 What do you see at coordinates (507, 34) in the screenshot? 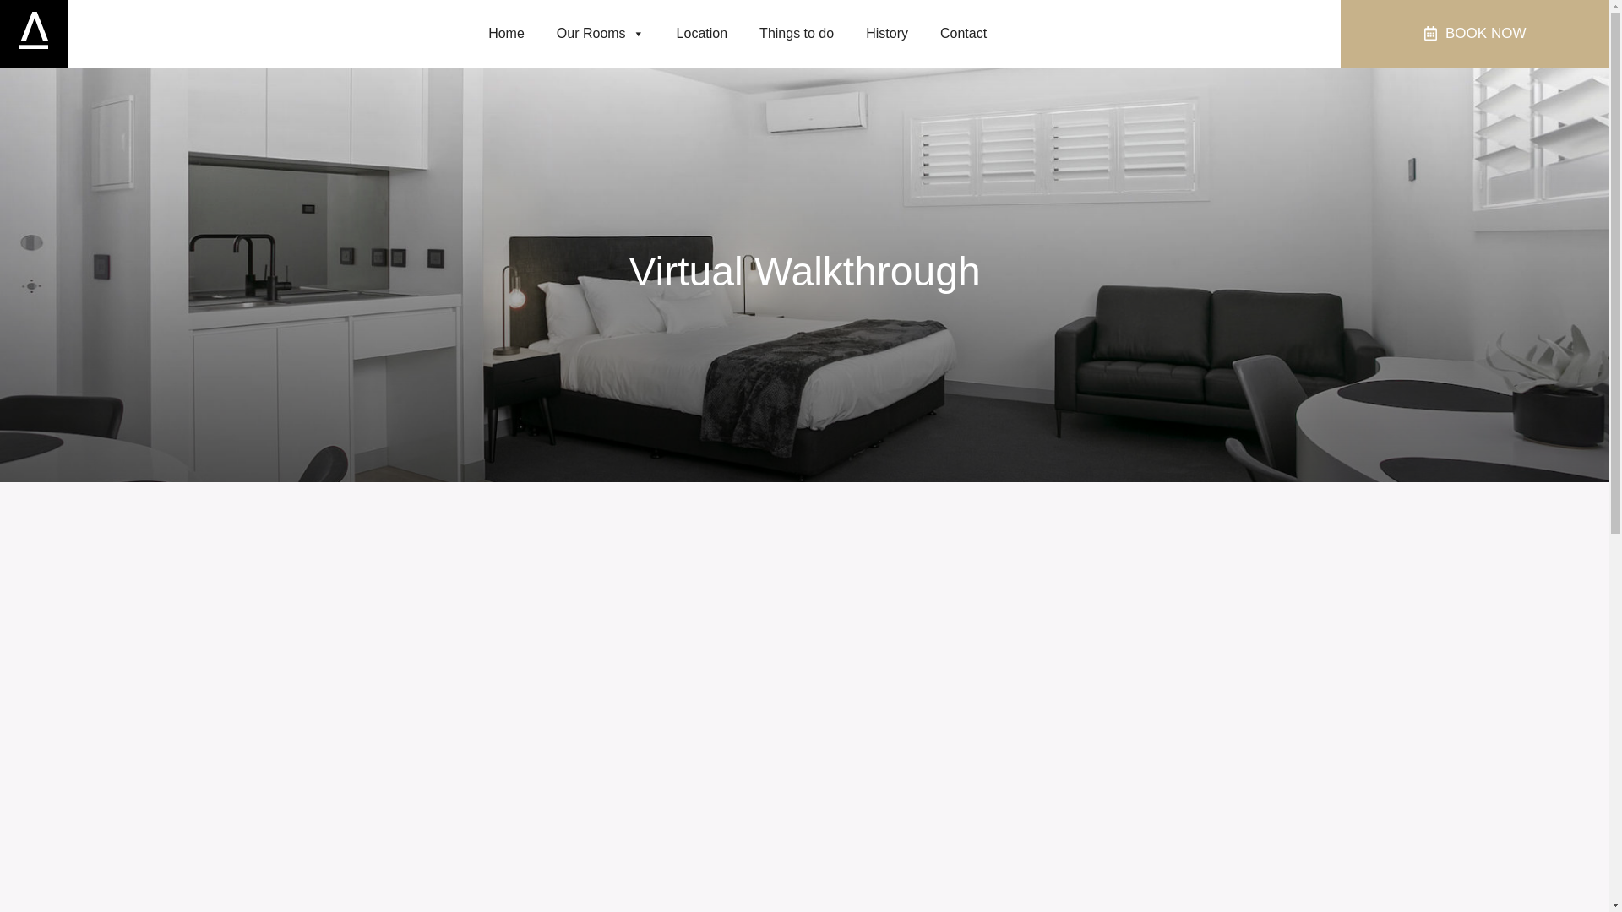
I see `Home` at bounding box center [507, 34].